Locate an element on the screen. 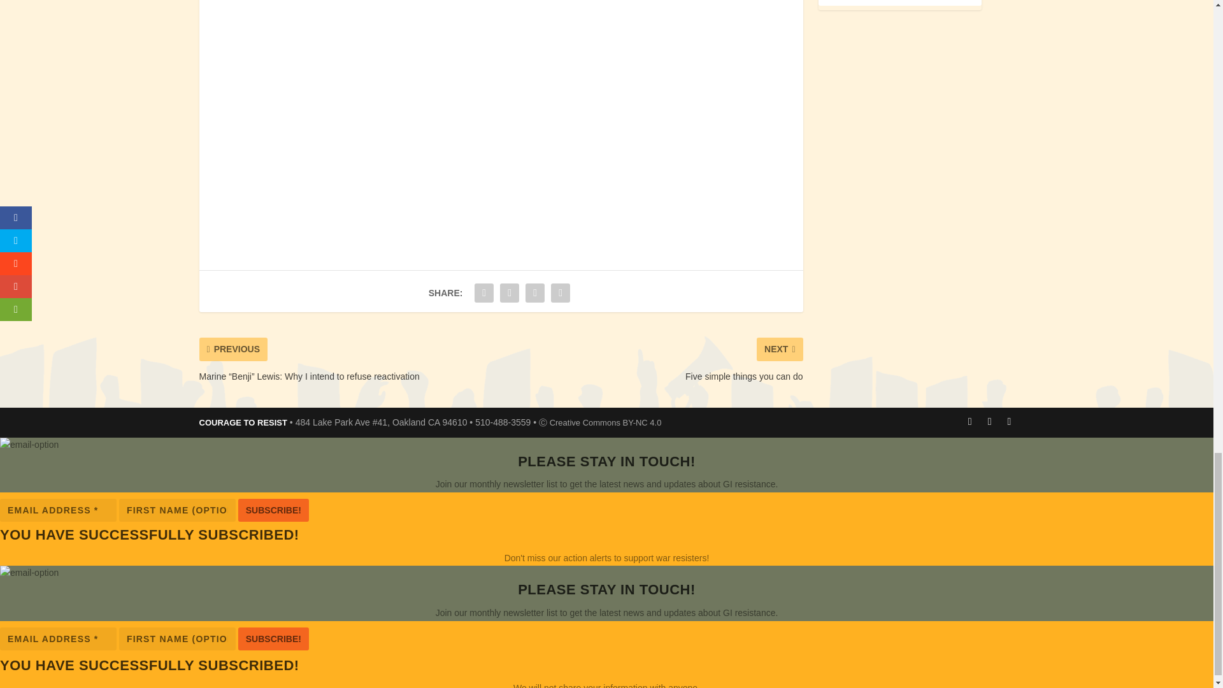  SUBSCRIBE! is located at coordinates (274, 638).